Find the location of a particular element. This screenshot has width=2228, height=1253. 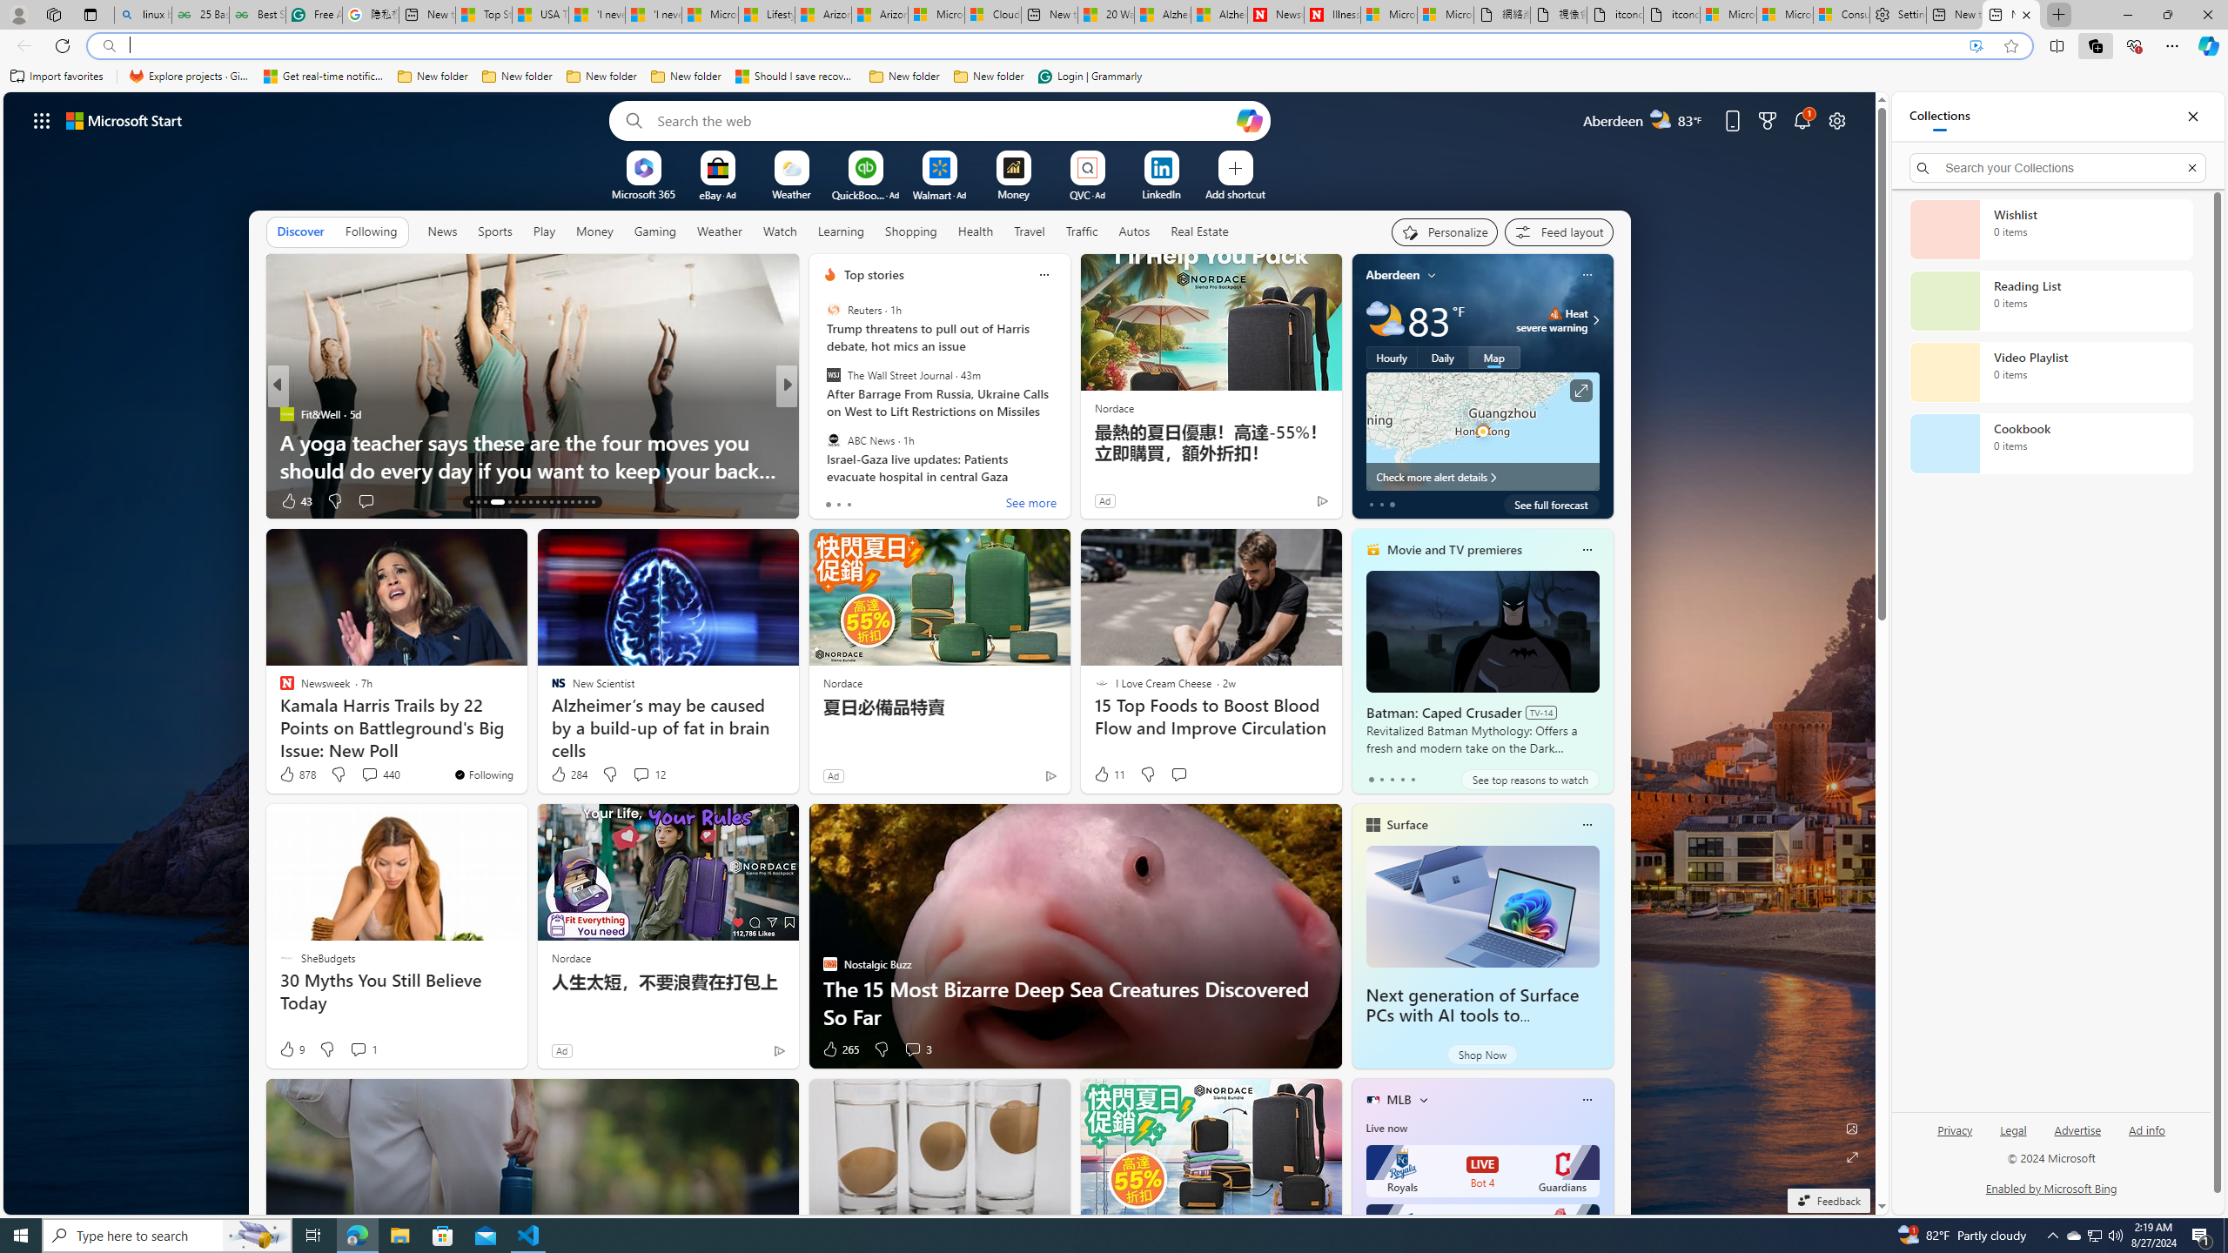

Blue Jays LIVE Top 3 Red Sox is located at coordinates (1483, 1230).